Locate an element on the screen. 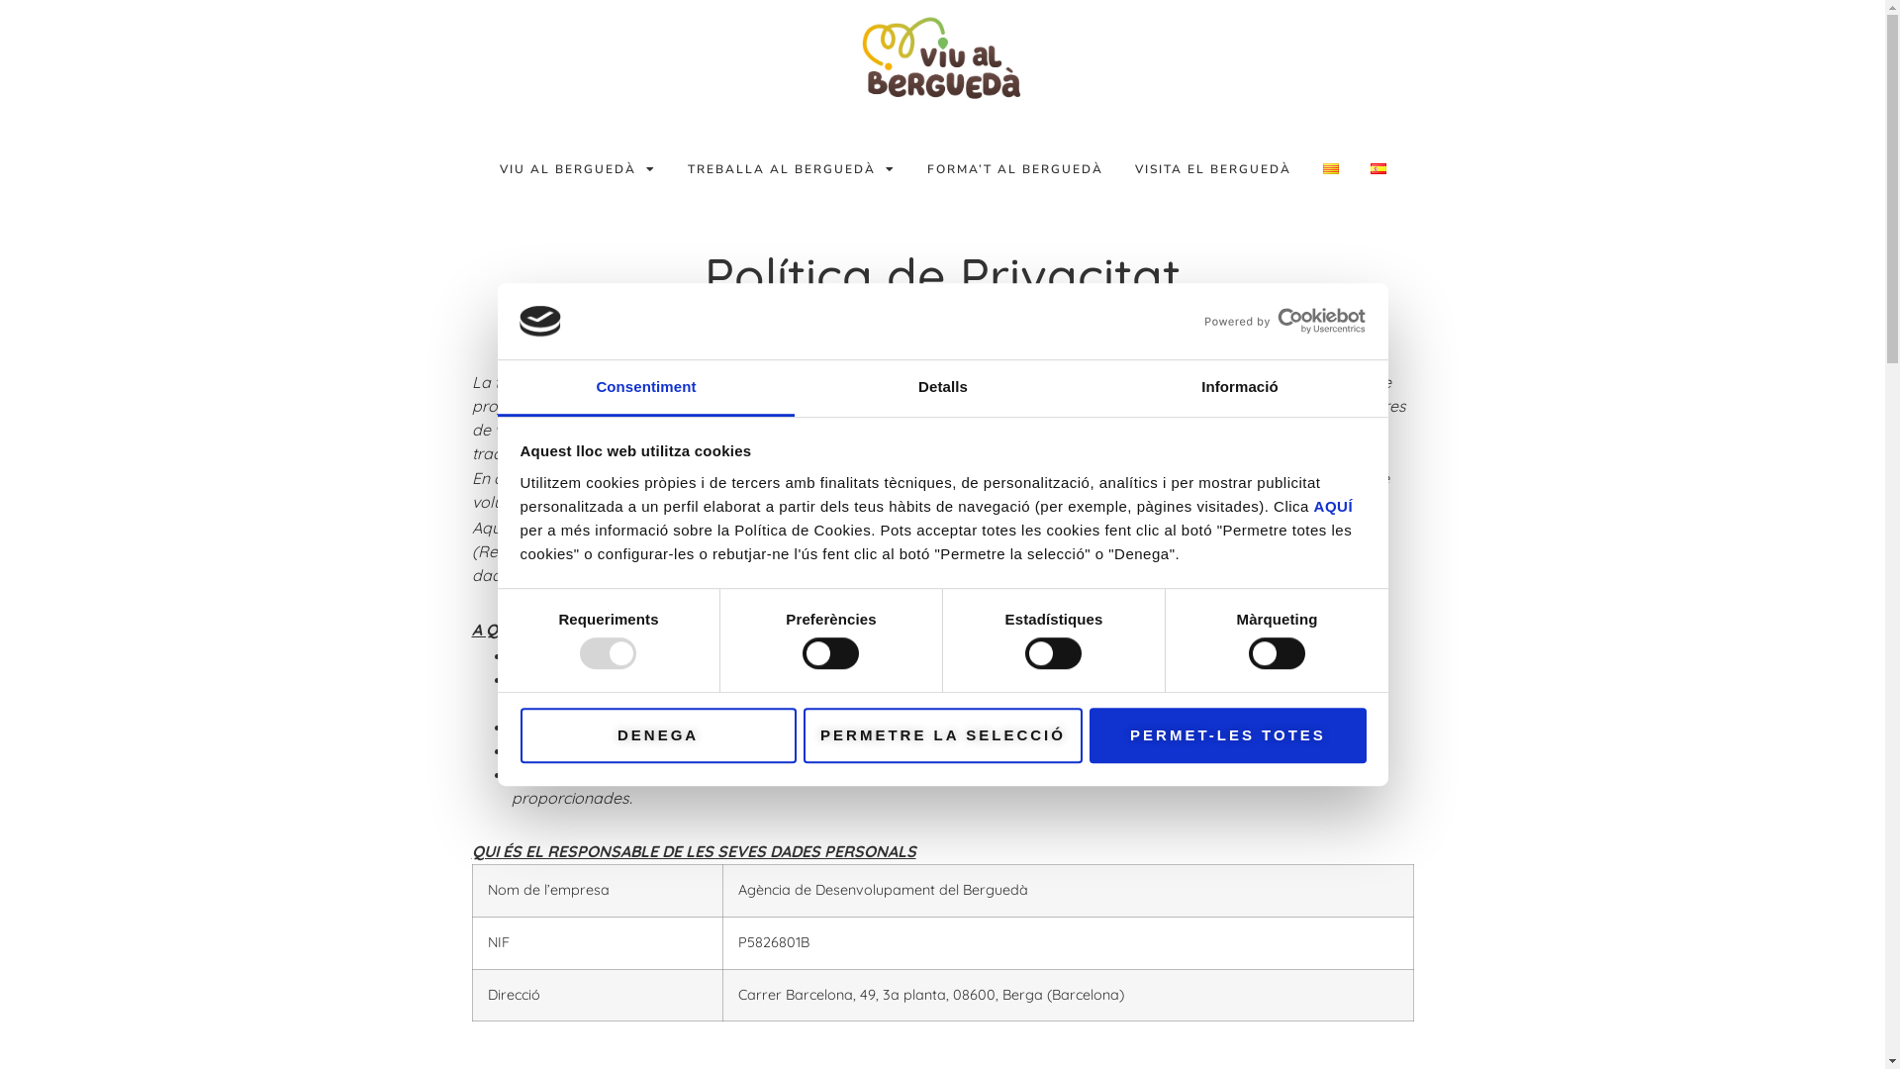  Consentiment is located at coordinates (645, 388).